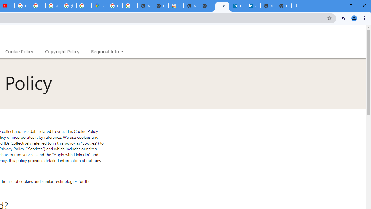 This screenshot has width=371, height=209. What do you see at coordinates (99, 6) in the screenshot?
I see `Google Maps` at bounding box center [99, 6].